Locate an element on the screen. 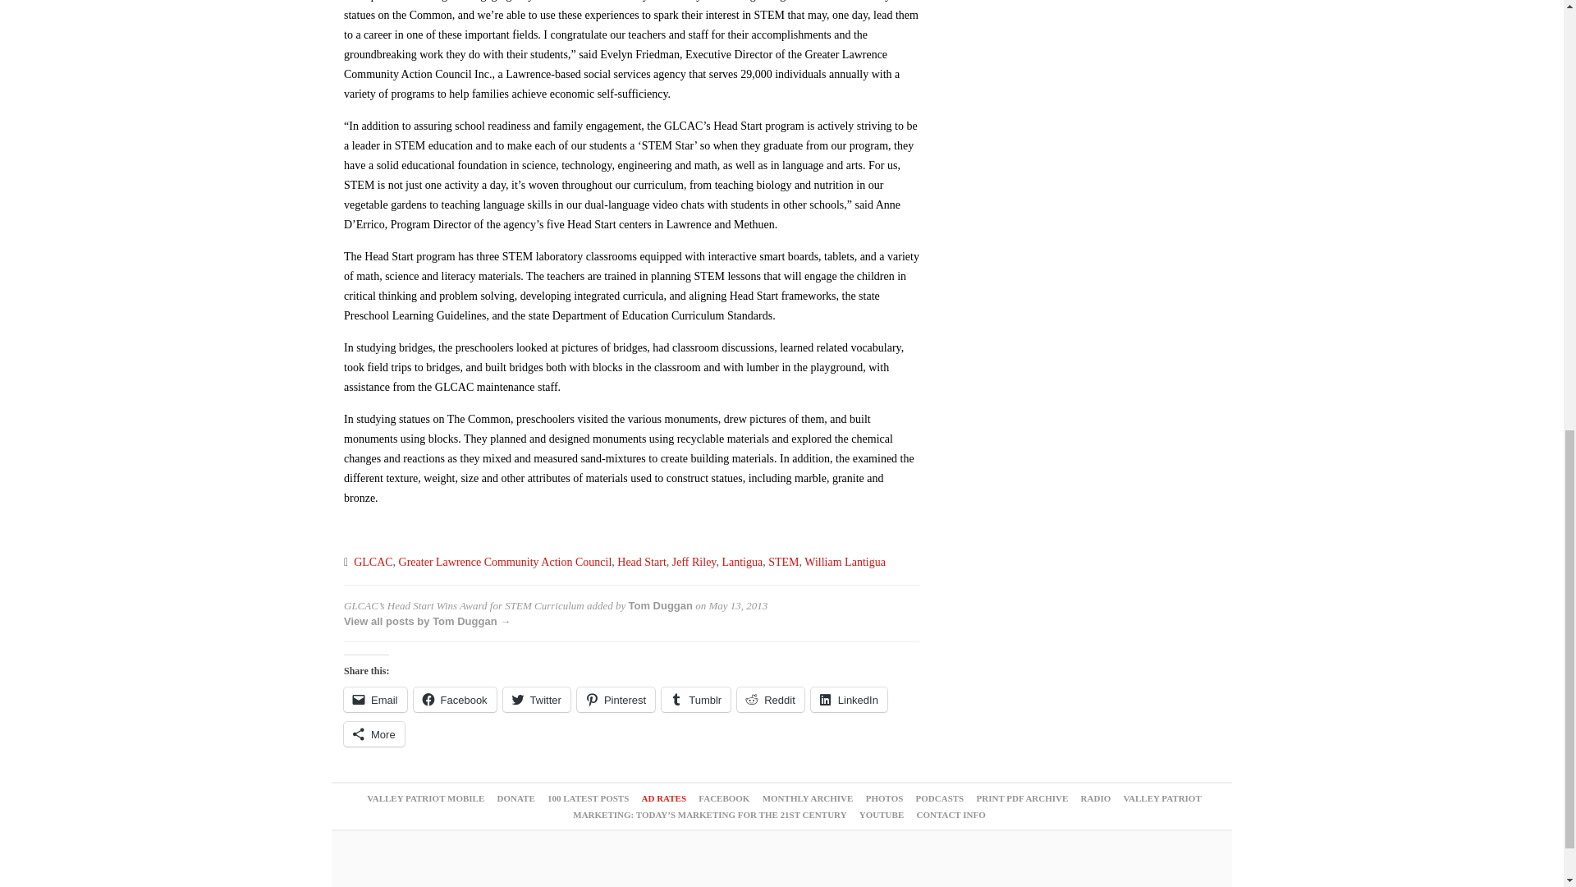 The width and height of the screenshot is (1576, 887). Head Start is located at coordinates (641, 562).